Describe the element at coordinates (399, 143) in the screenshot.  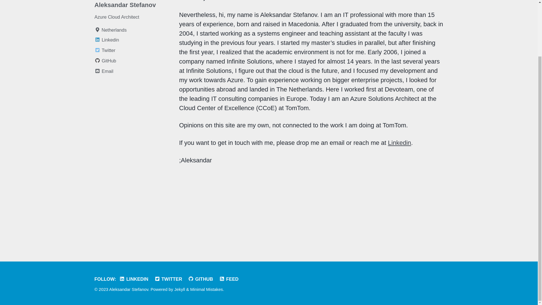
I see `Linkedin` at that location.